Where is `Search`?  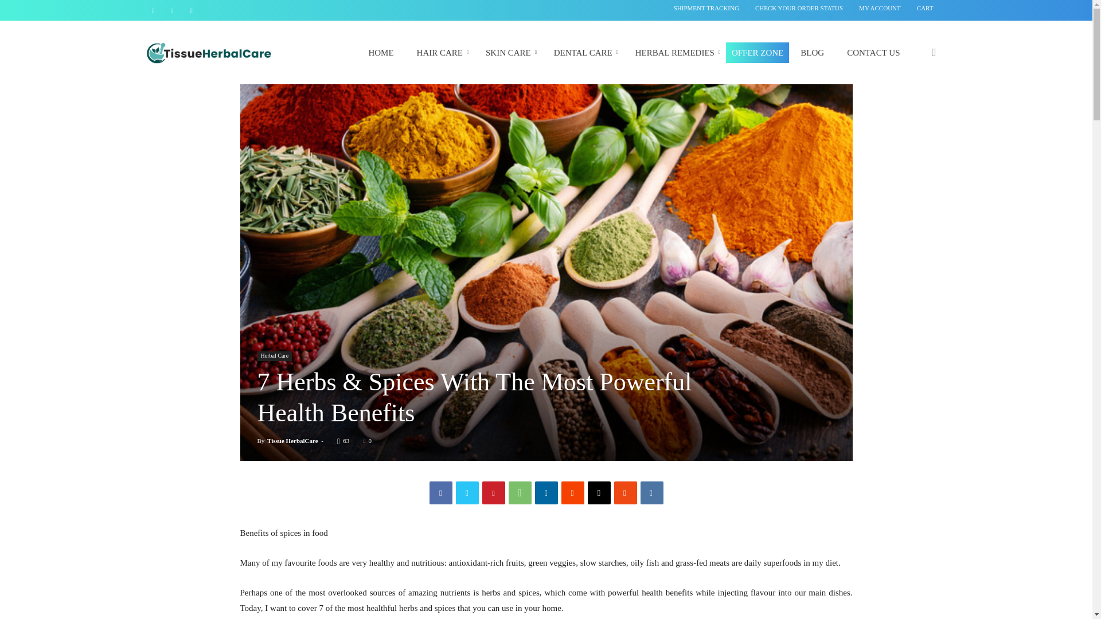
Search is located at coordinates (915, 116).